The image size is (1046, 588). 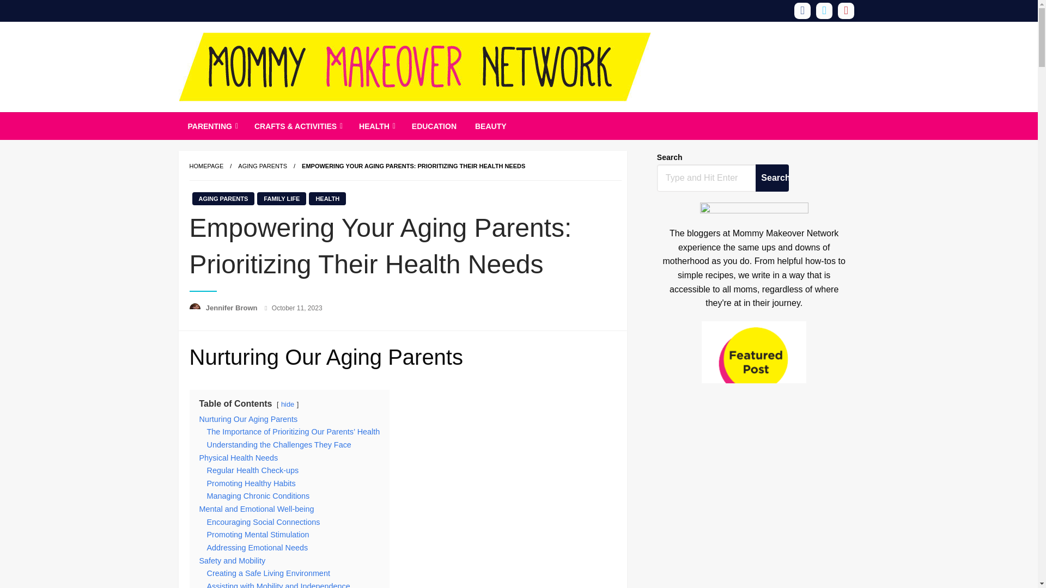 I want to click on Aging Parents, so click(x=263, y=166).